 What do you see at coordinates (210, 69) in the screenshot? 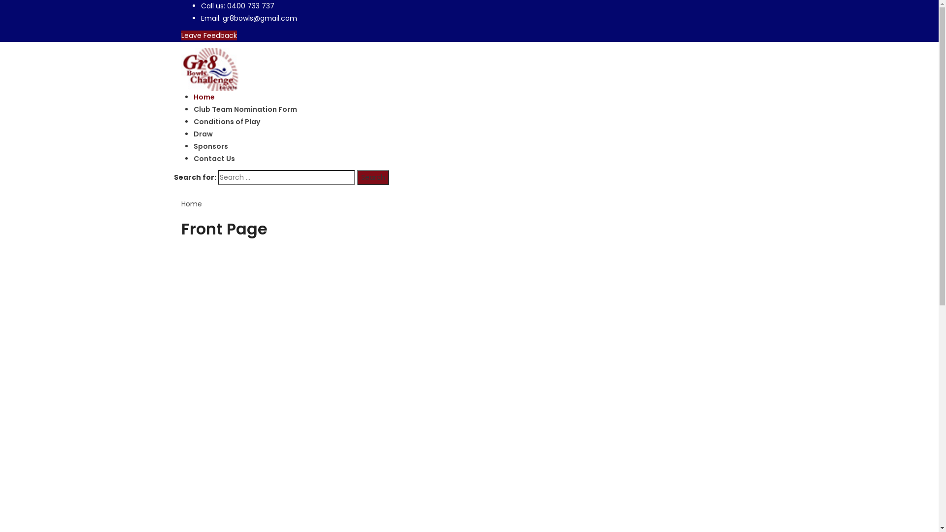
I see `Great Bowls Challenge` at bounding box center [210, 69].